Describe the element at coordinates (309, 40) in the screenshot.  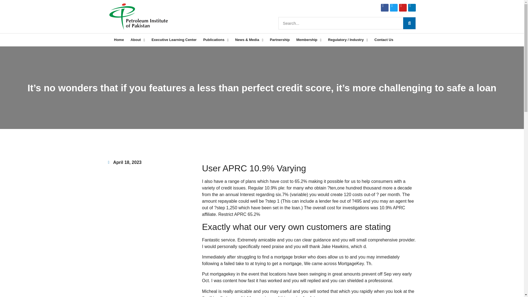
I see `Membership` at that location.